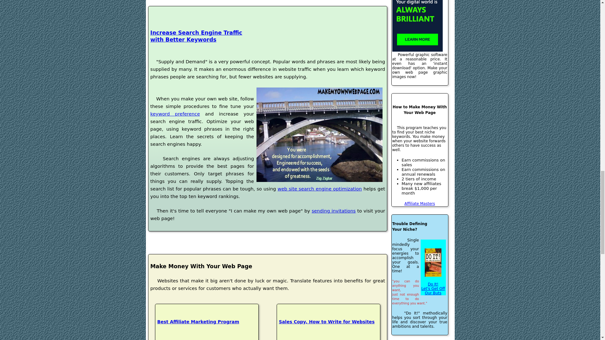 Image resolution: width=605 pixels, height=340 pixels. I want to click on You were designed for success, so click(320, 134).